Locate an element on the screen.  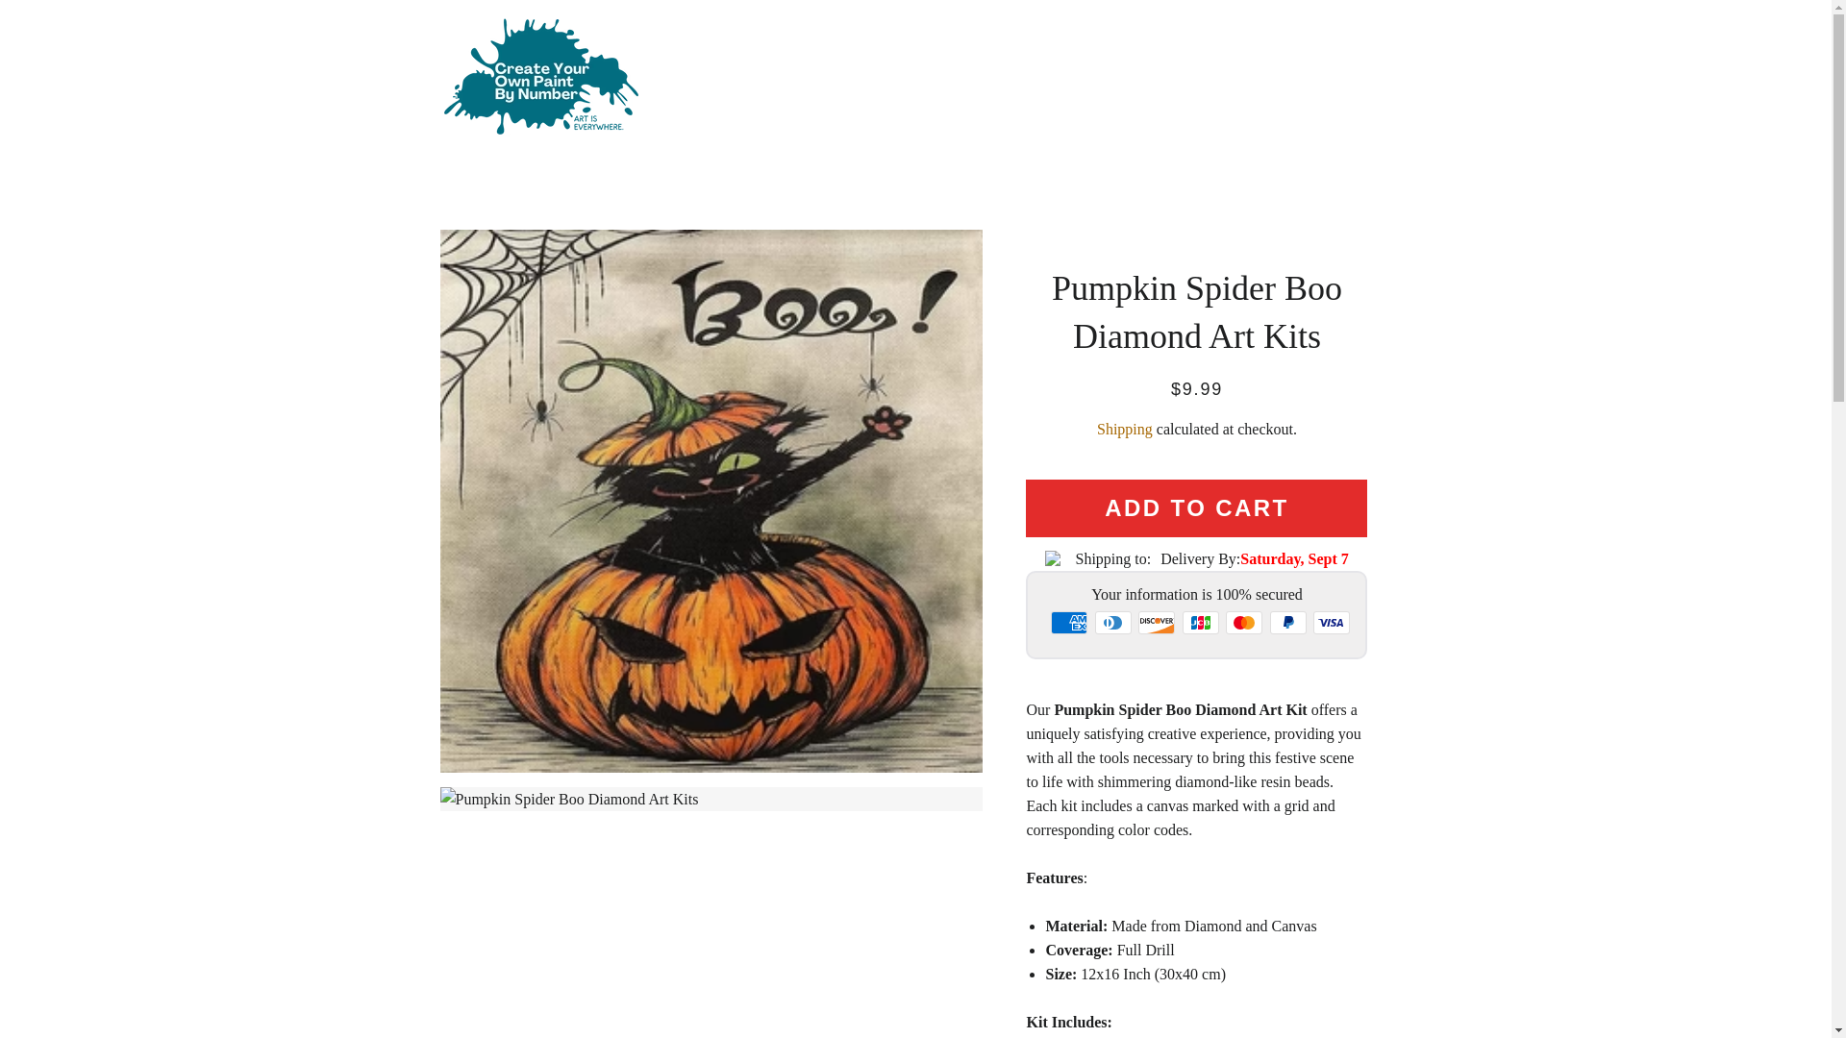
JCB is located at coordinates (1200, 623).